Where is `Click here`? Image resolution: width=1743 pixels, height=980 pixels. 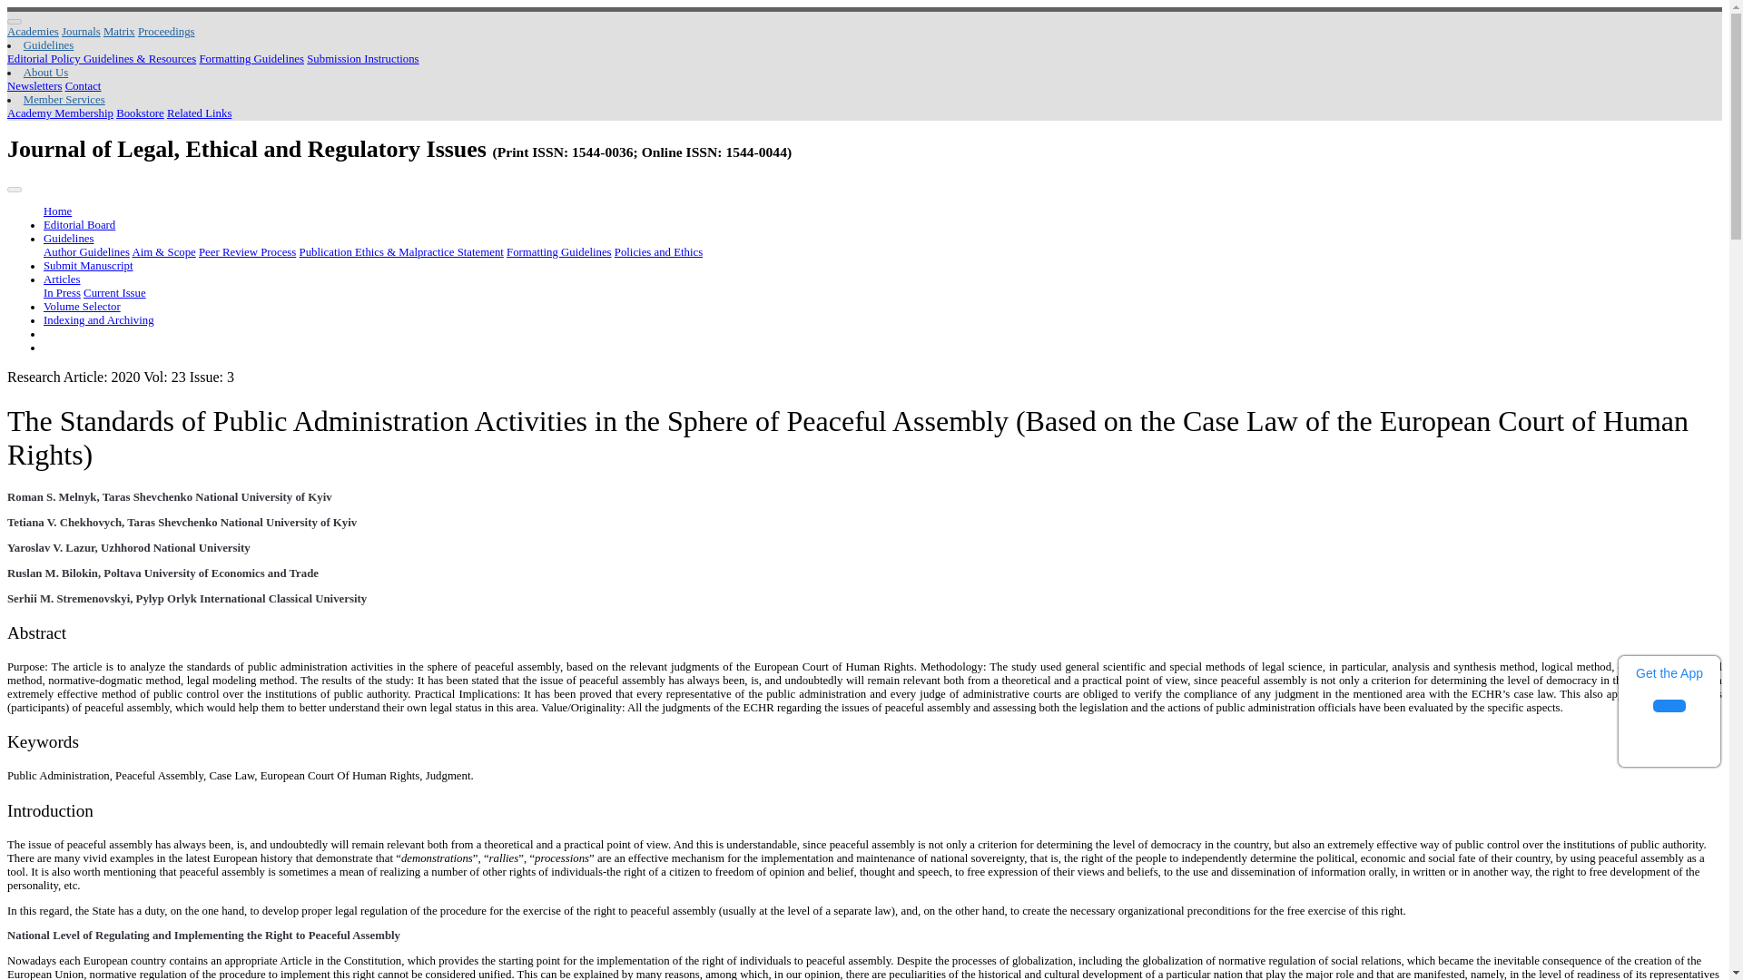
Click here is located at coordinates (200, 113).